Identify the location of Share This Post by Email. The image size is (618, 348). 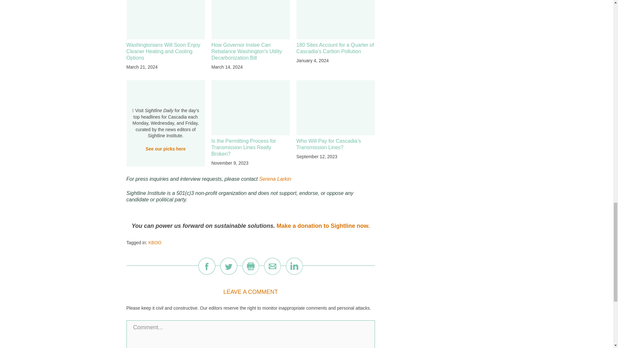
(272, 266).